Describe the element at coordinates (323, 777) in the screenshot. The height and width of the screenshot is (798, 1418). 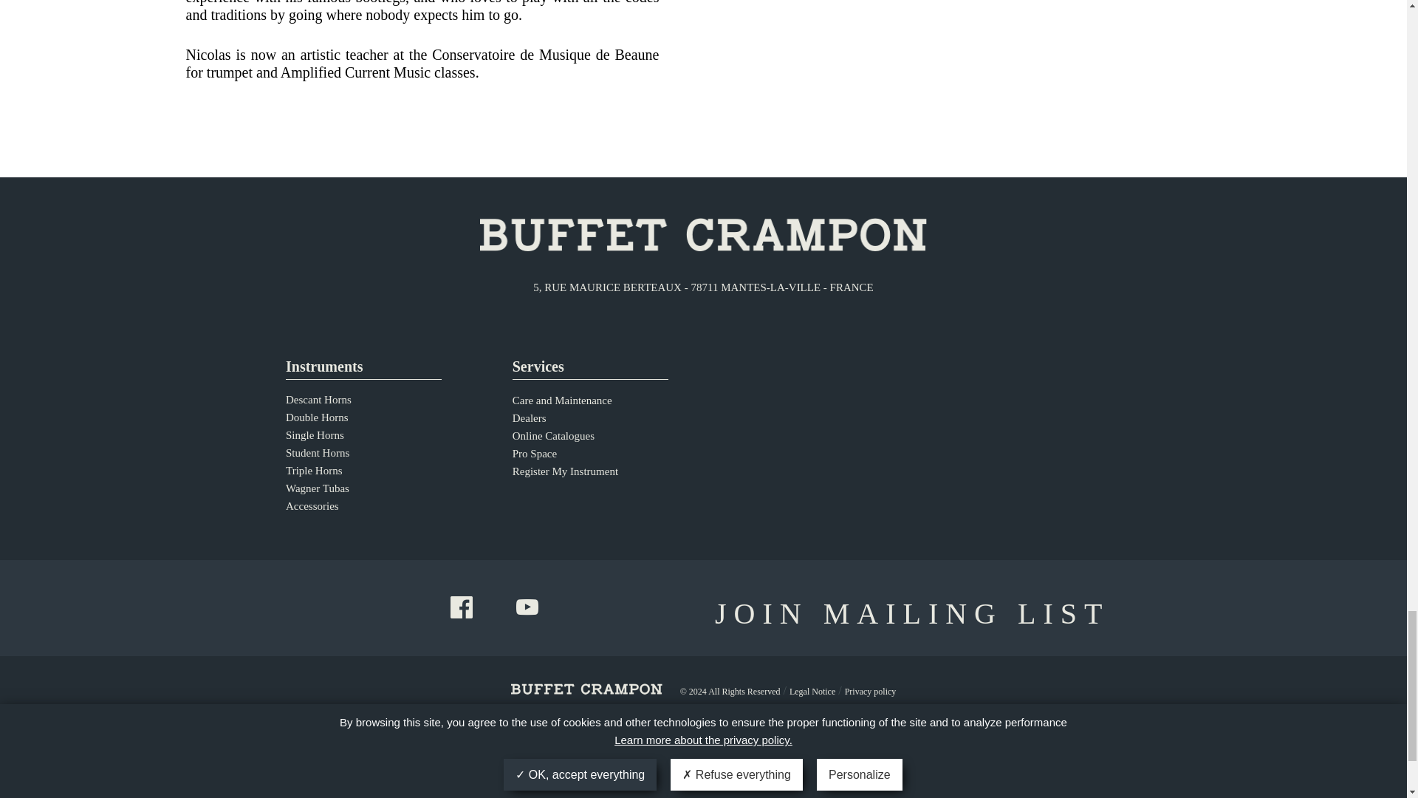
I see `Buffet Crampon` at that location.